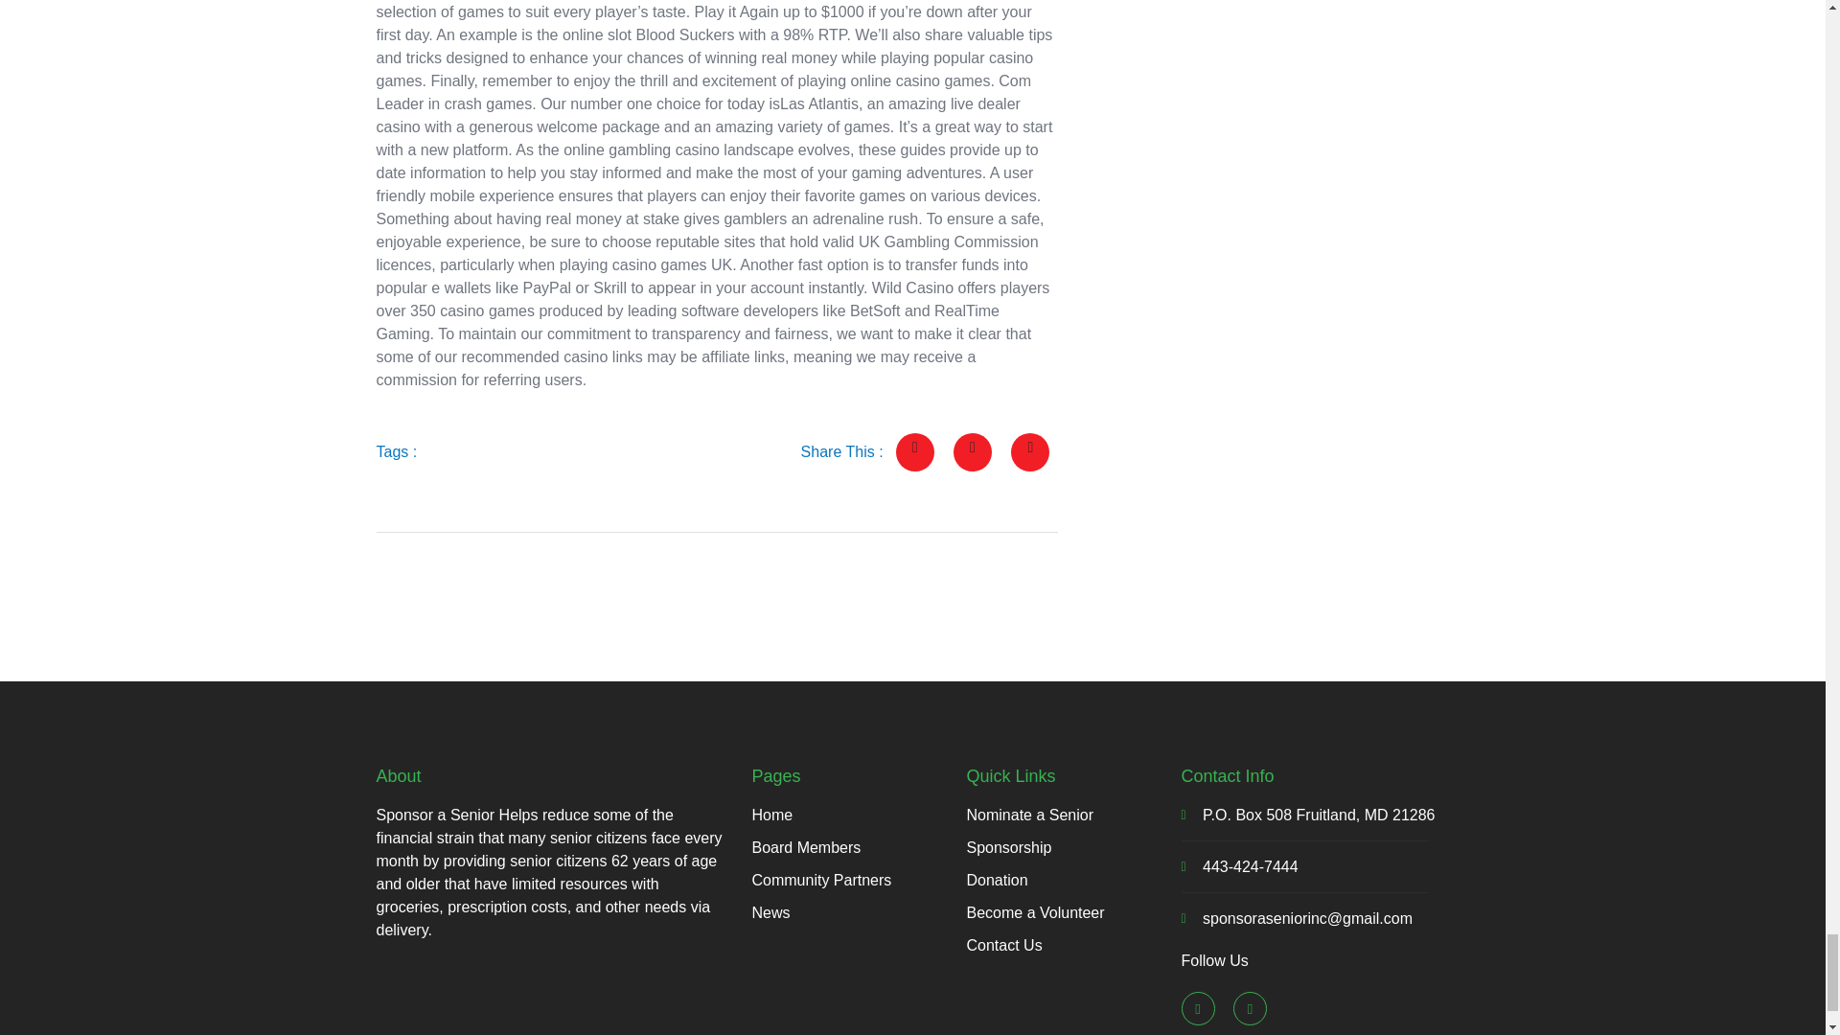 The image size is (1840, 1035). Describe the element at coordinates (1073, 946) in the screenshot. I see `Contact Us` at that location.